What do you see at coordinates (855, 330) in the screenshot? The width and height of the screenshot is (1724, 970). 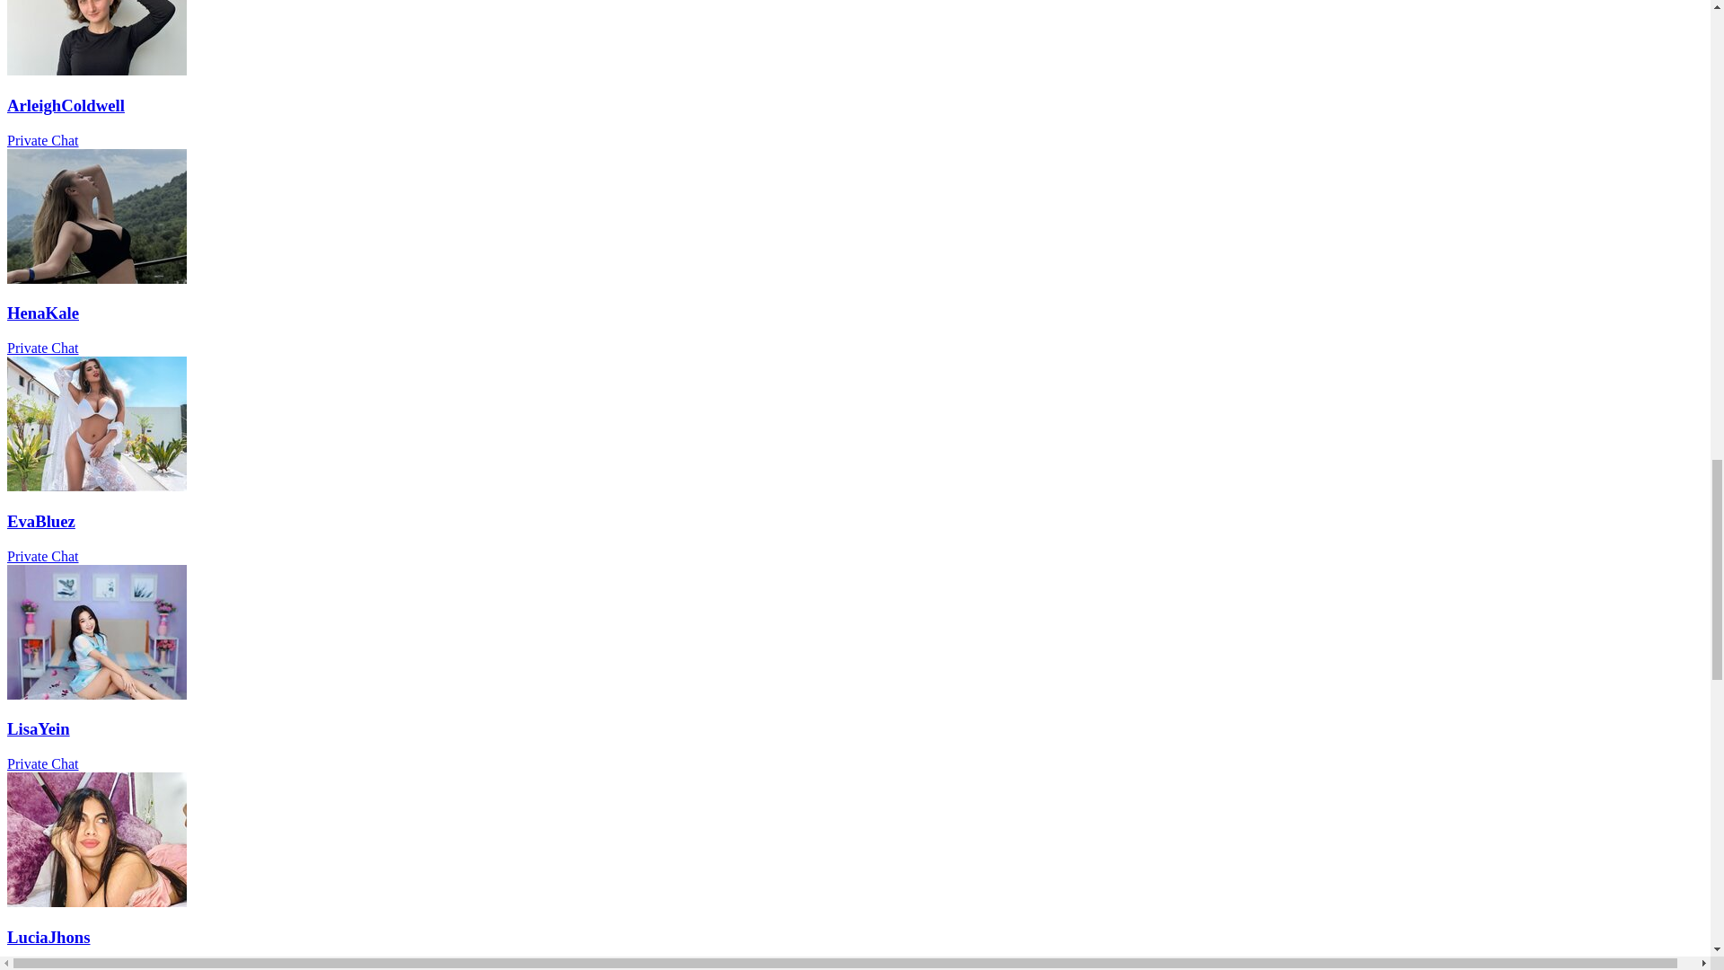 I see `Enter Nude Sex Webcam` at bounding box center [855, 330].